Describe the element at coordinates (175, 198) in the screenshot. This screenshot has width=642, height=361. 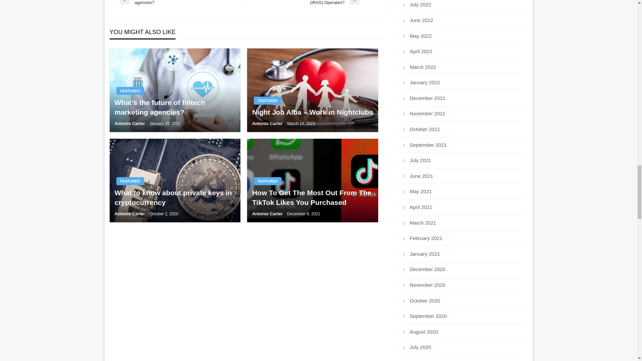
I see `What to know about private keys in cryptocurrency` at that location.